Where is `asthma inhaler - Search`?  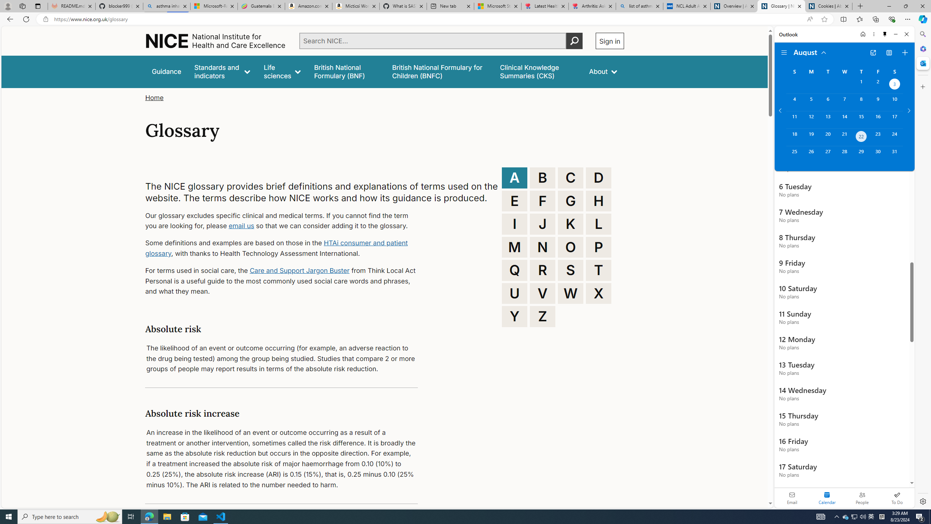
asthma inhaler - Search is located at coordinates (167, 6).